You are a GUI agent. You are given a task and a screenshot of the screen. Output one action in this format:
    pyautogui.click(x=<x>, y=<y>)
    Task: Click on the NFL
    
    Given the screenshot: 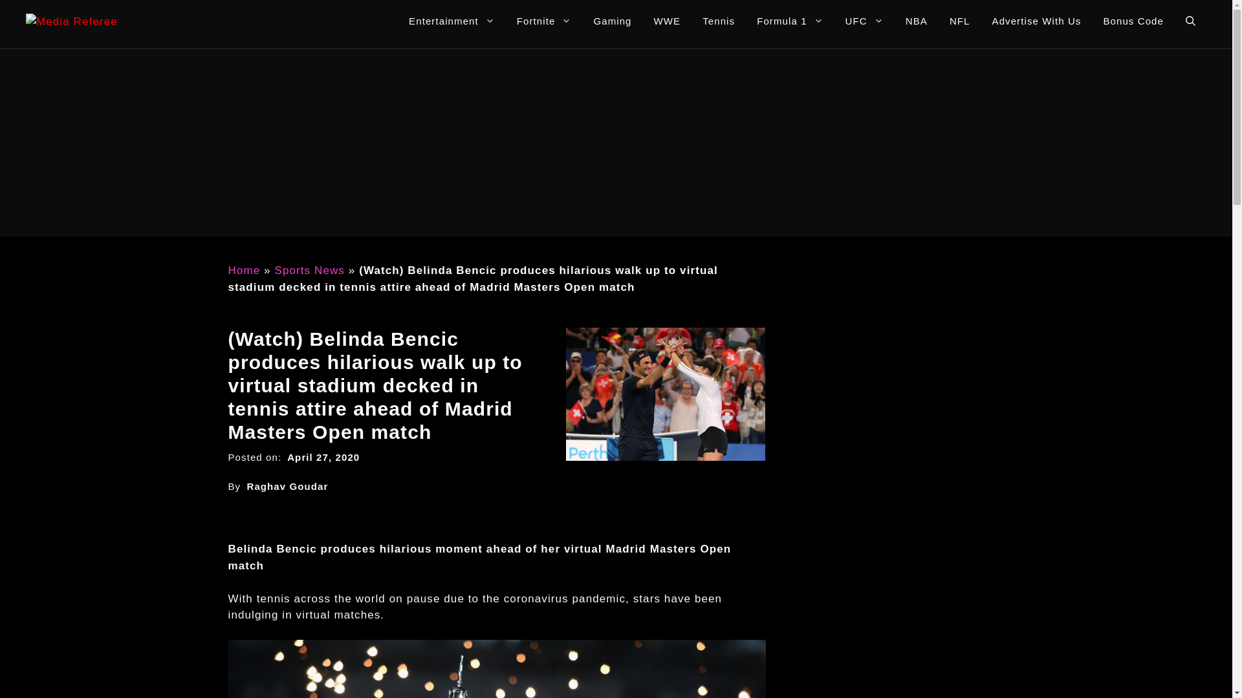 What is the action you would take?
    pyautogui.click(x=960, y=21)
    